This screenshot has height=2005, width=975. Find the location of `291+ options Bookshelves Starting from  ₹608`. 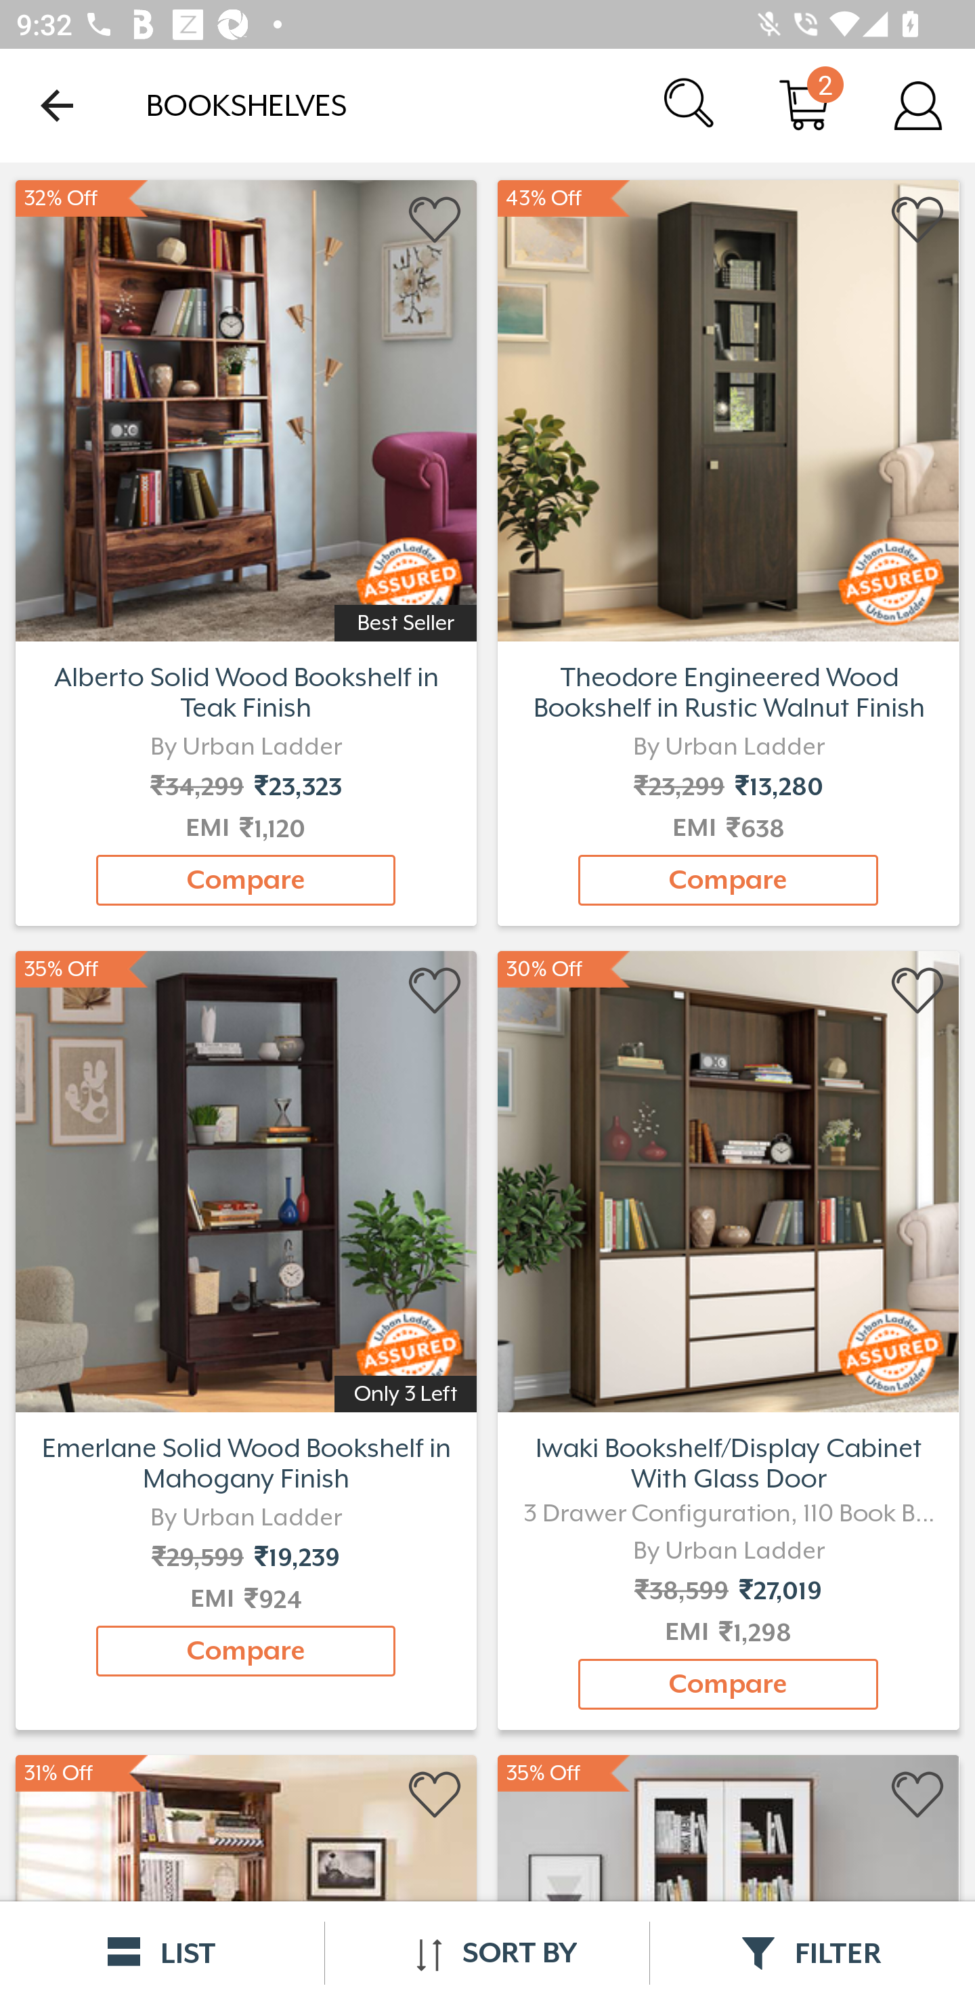

291+ options Bookshelves Starting from  ₹608 is located at coordinates (729, 408).